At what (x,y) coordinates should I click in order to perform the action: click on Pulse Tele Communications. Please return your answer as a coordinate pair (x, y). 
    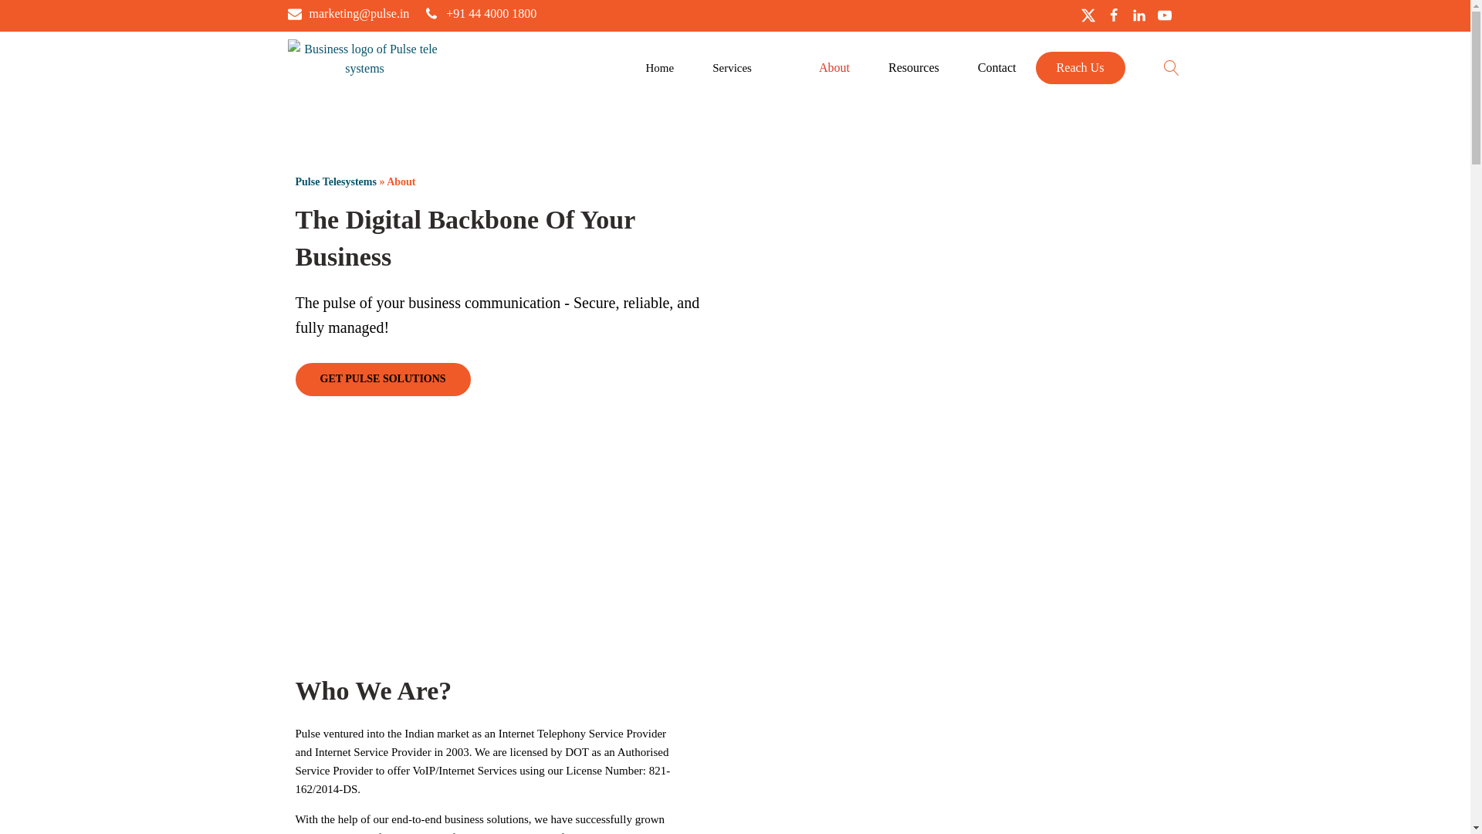
    Looking at the image, I should click on (814, 730).